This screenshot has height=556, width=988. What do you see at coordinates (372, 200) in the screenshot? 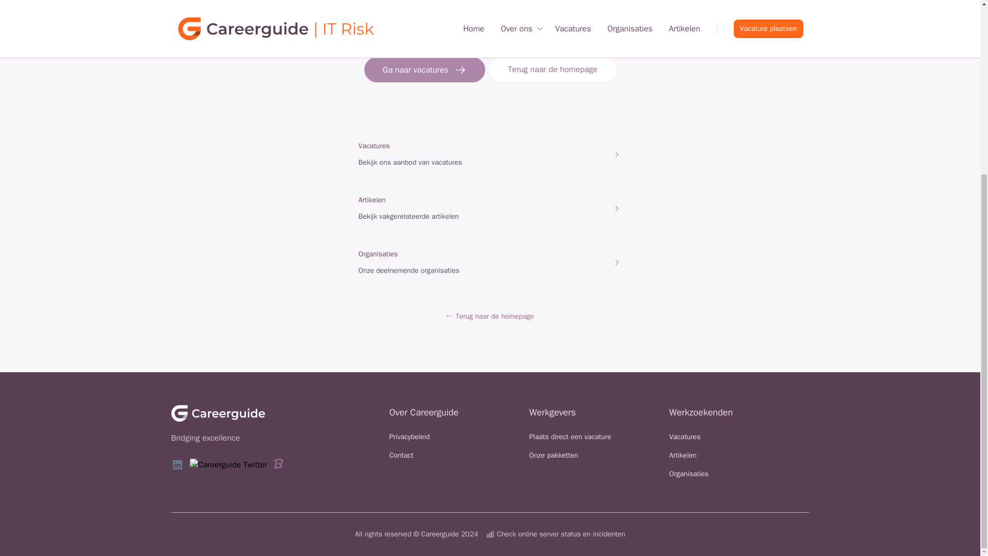
I see `Artikelen` at bounding box center [372, 200].